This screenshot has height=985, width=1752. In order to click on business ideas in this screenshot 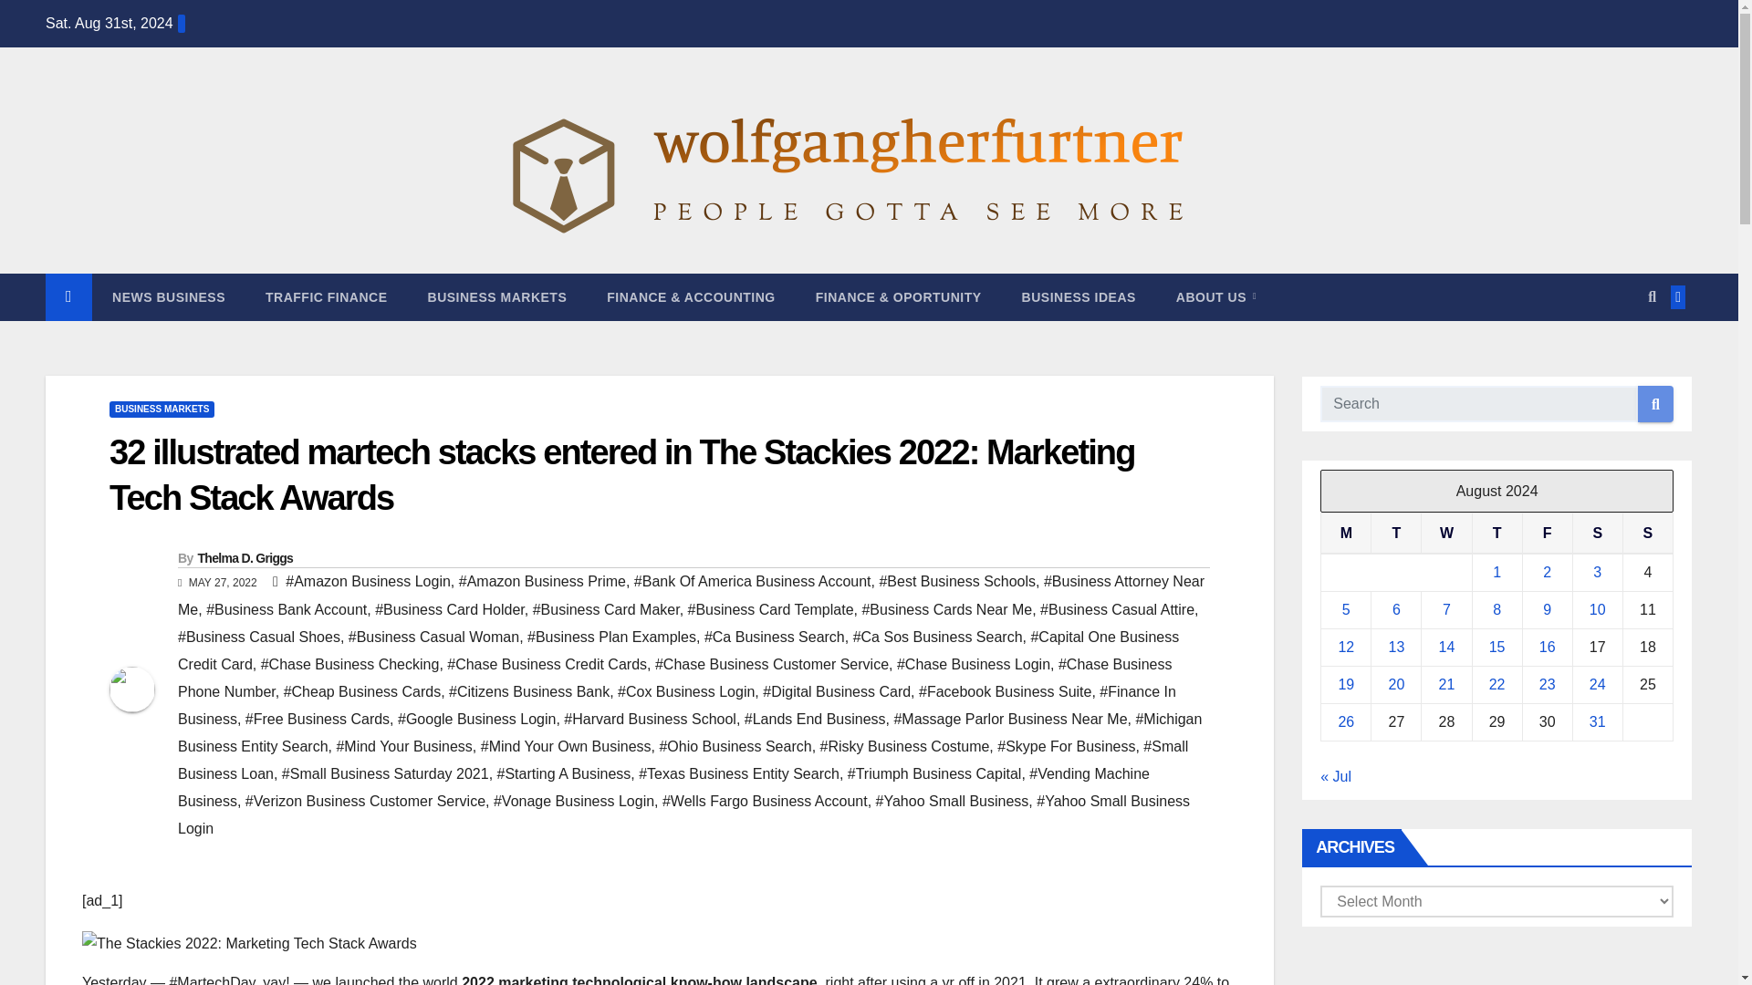, I will do `click(1079, 297)`.